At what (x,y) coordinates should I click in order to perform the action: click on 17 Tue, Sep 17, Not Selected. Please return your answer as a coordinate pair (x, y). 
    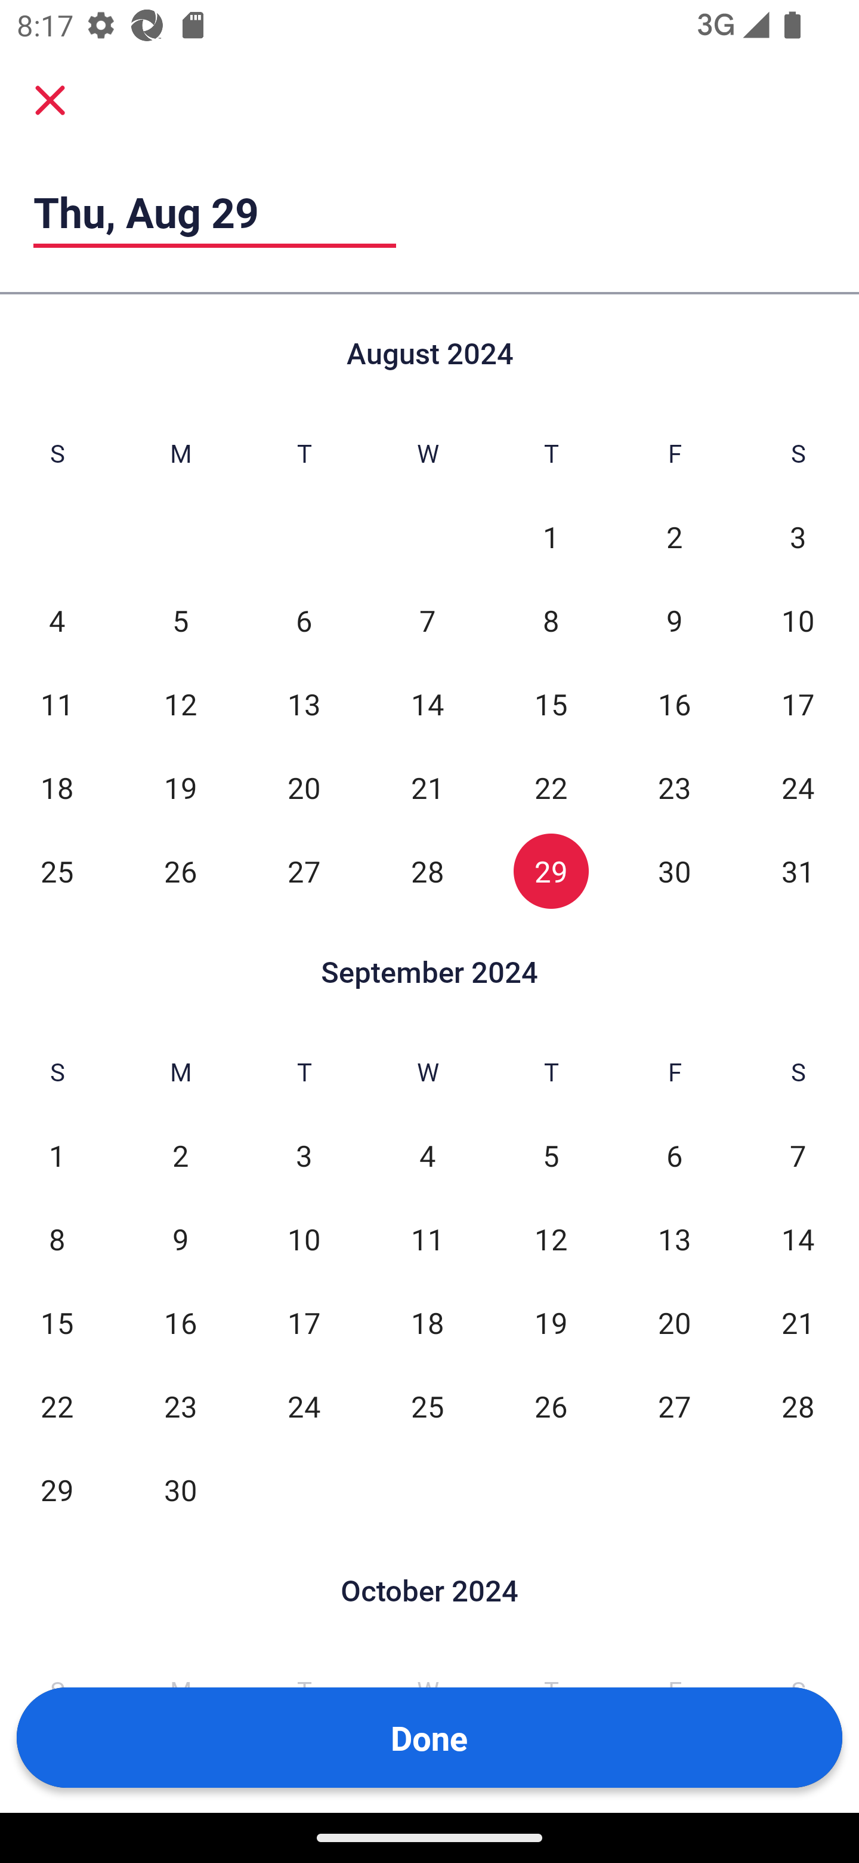
    Looking at the image, I should click on (304, 1322).